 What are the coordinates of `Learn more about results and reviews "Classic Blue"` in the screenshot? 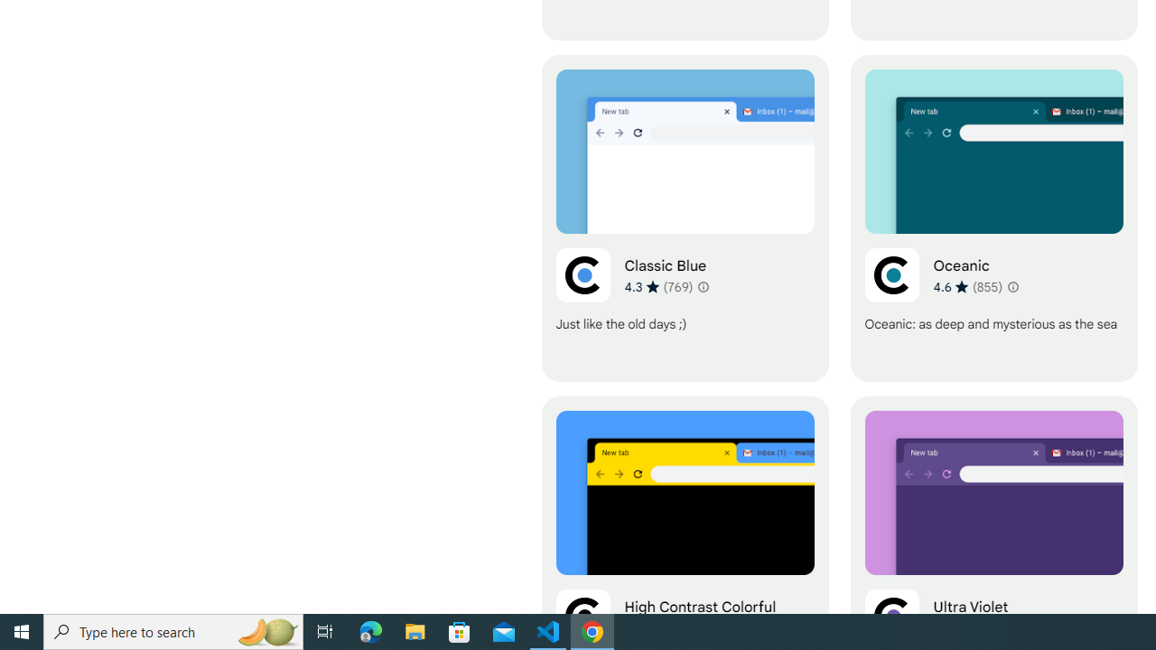 It's located at (703, 287).